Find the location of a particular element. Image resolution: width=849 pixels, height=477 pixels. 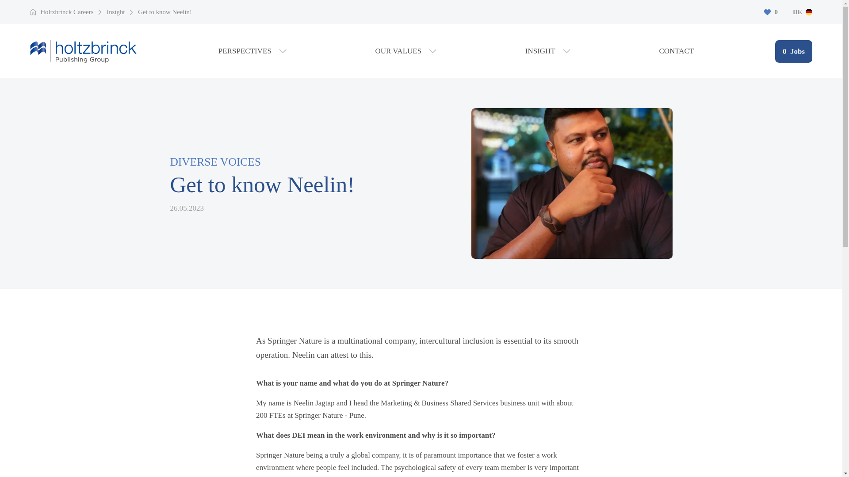

Contact is located at coordinates (676, 50).